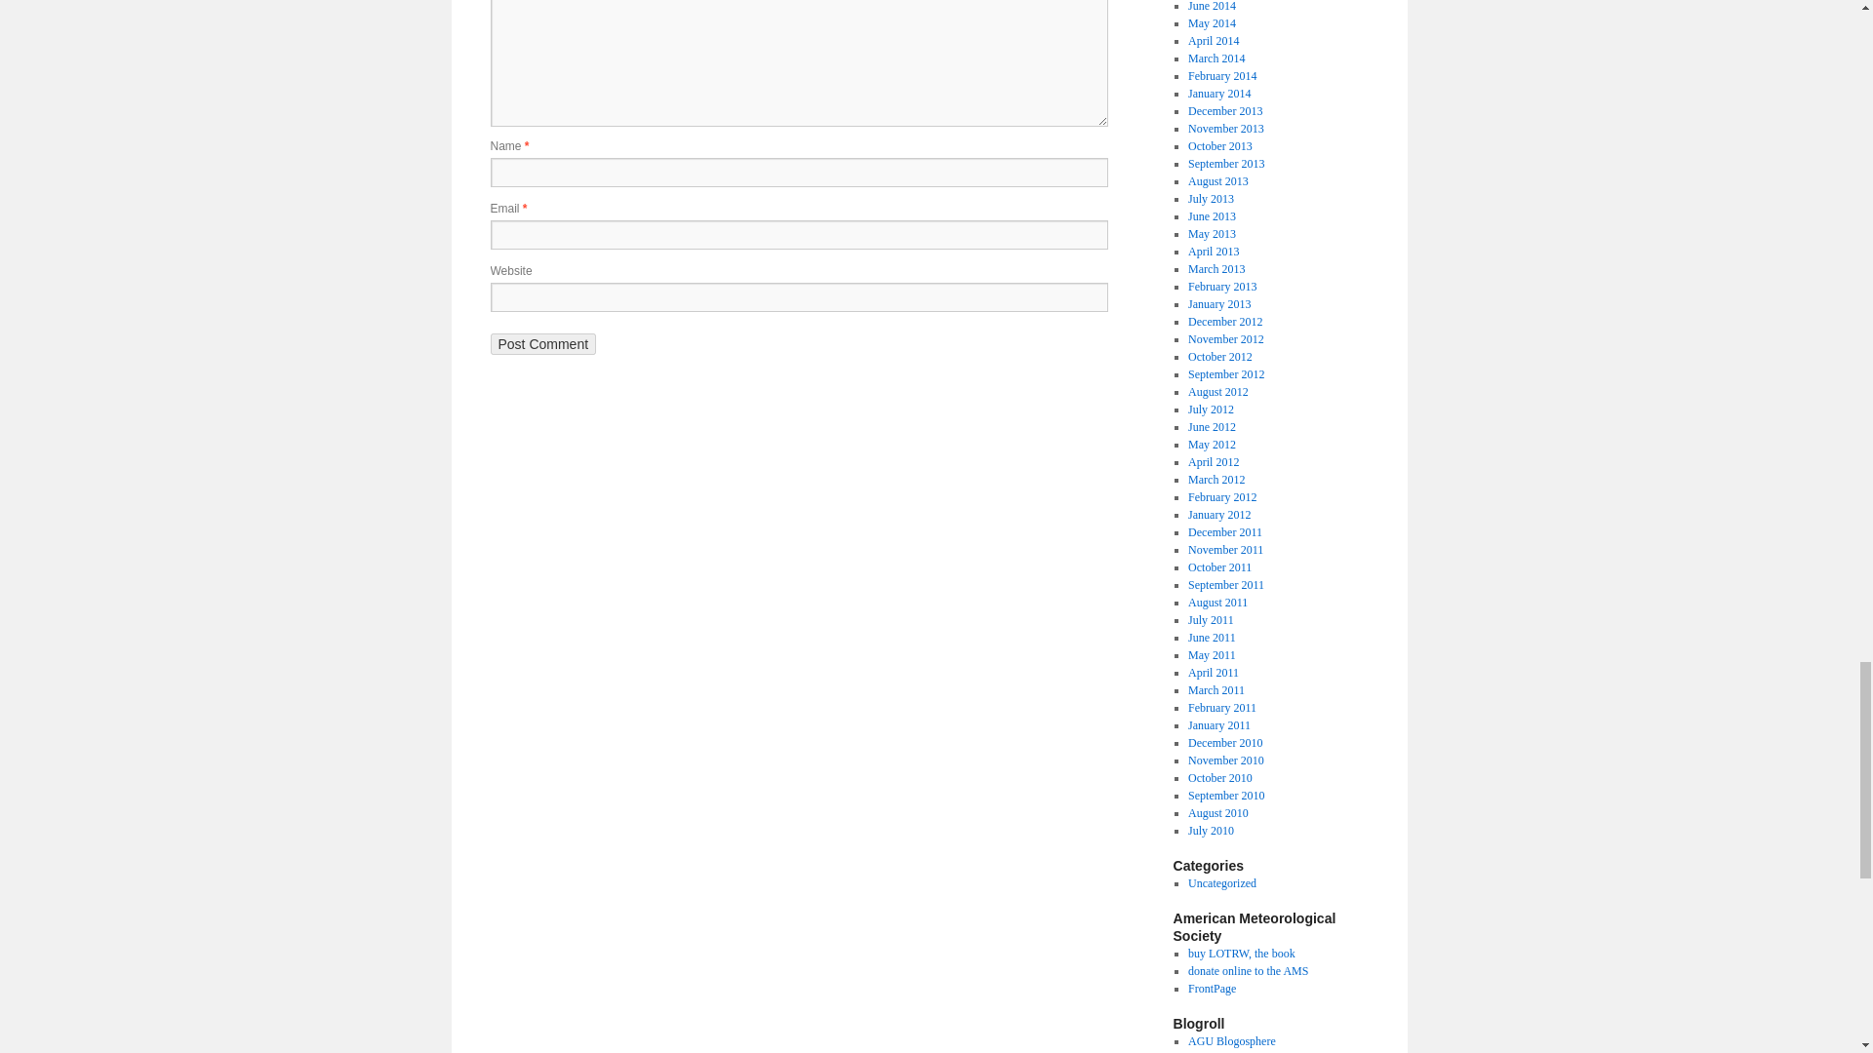 Image resolution: width=1873 pixels, height=1053 pixels. What do you see at coordinates (1212, 988) in the screenshot?
I see `Blog of the American Meteorological Society` at bounding box center [1212, 988].